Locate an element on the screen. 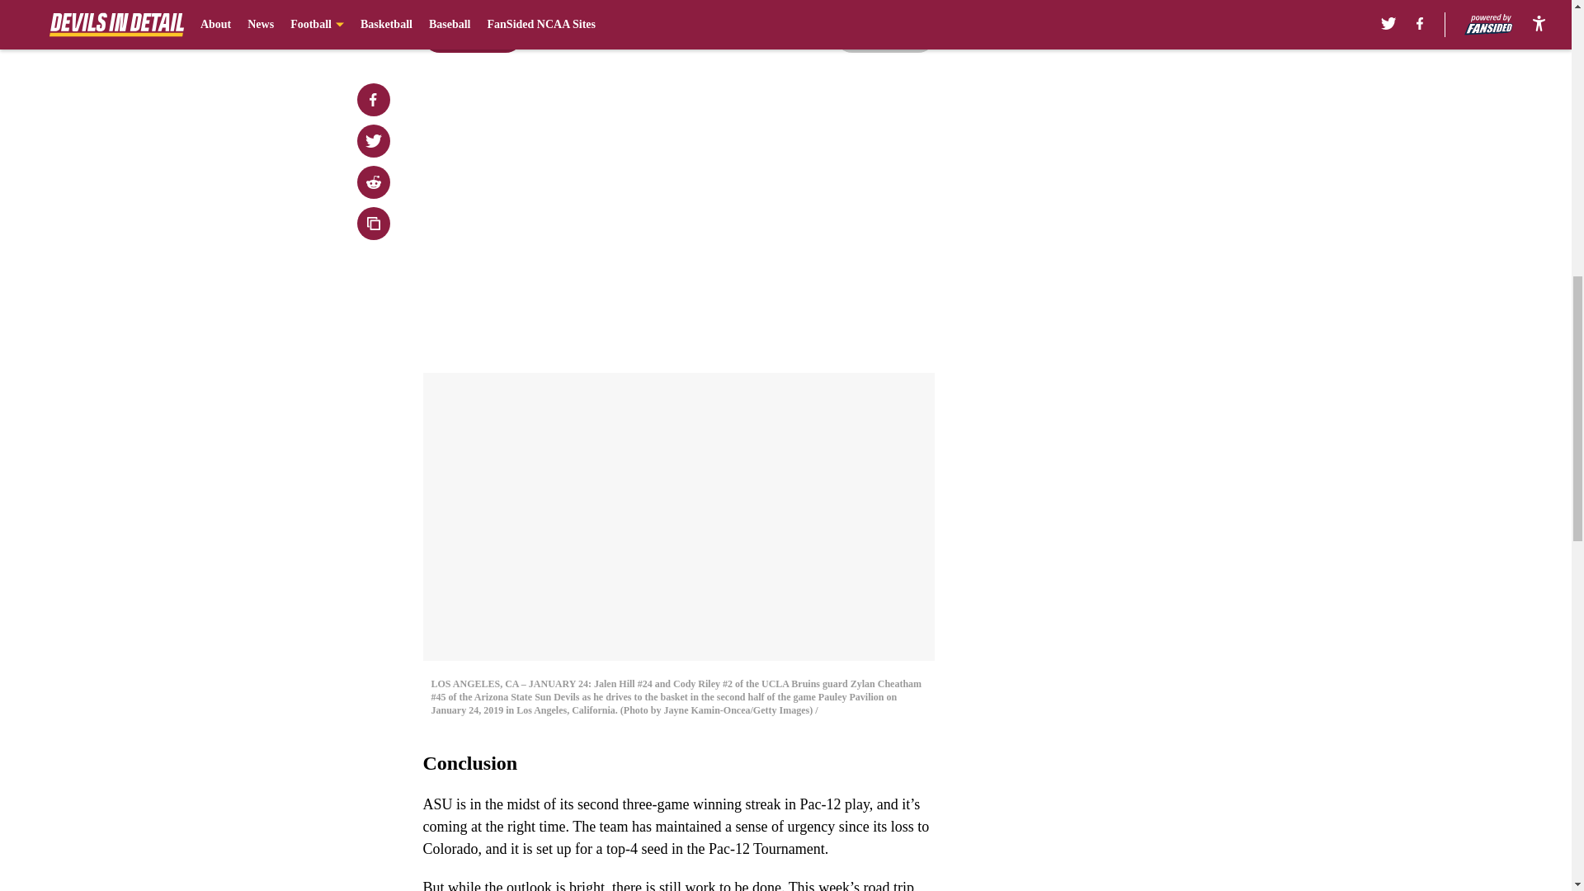 The height and width of the screenshot is (891, 1584). Prev is located at coordinates (472, 35).